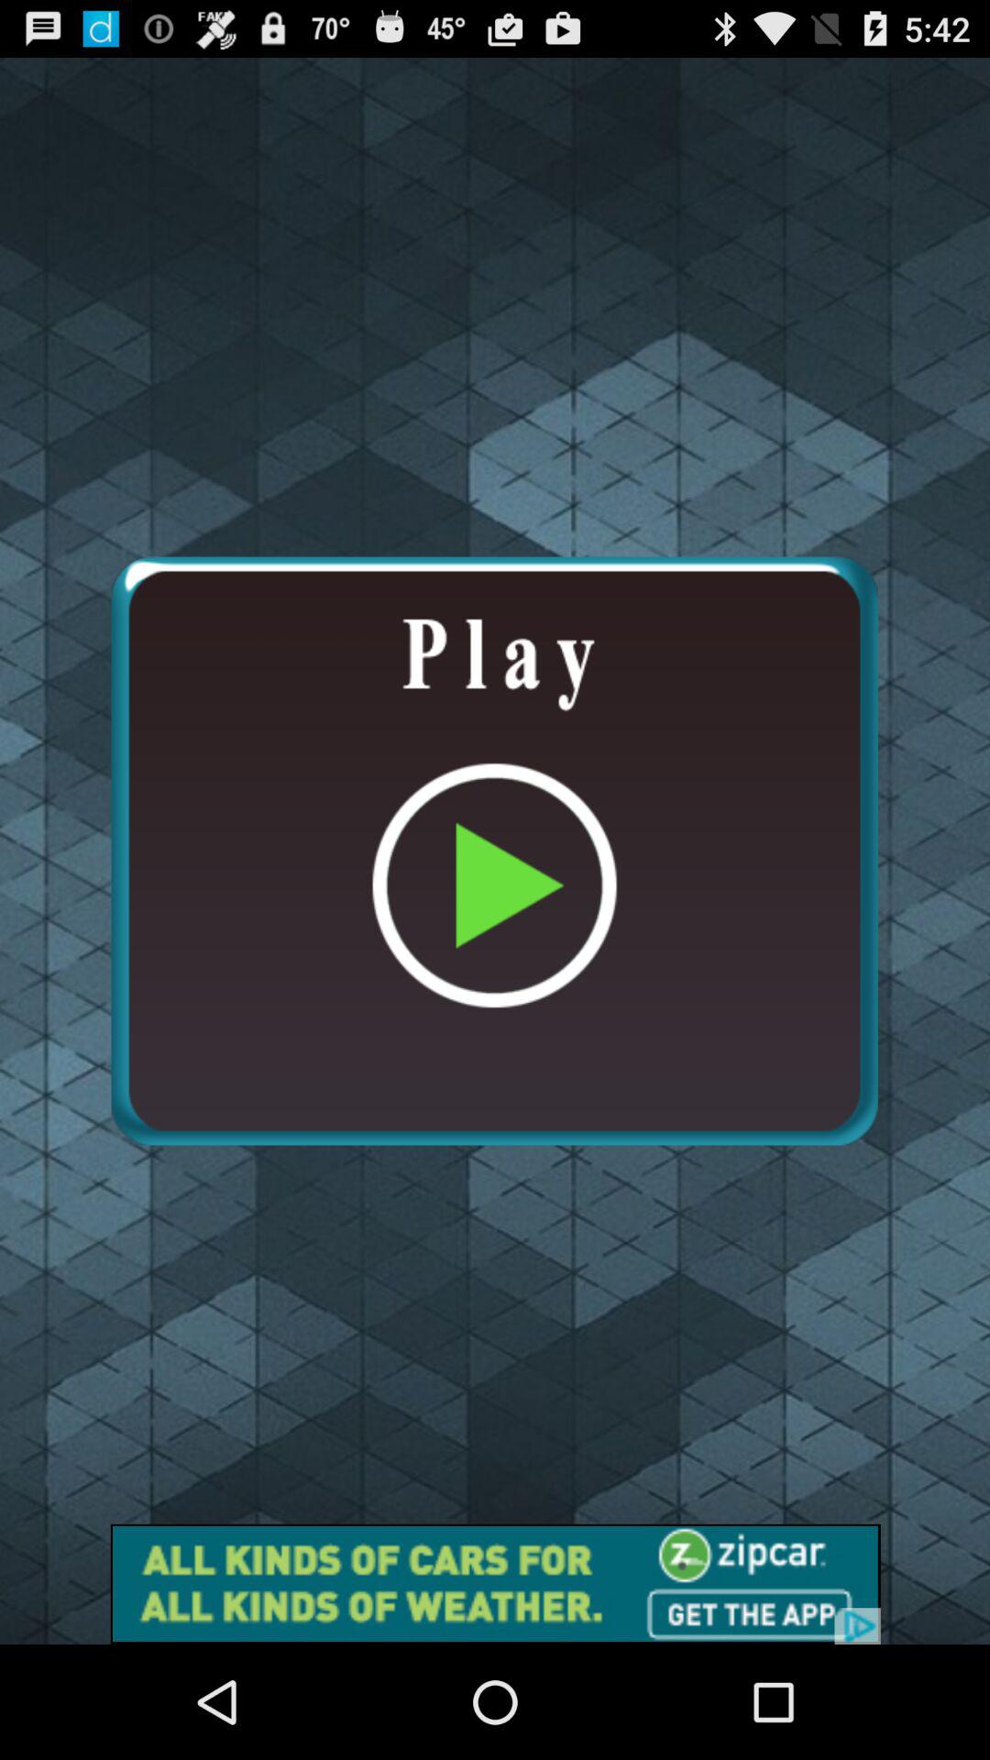 Image resolution: width=990 pixels, height=1760 pixels. I want to click on select the audio play, so click(494, 851).